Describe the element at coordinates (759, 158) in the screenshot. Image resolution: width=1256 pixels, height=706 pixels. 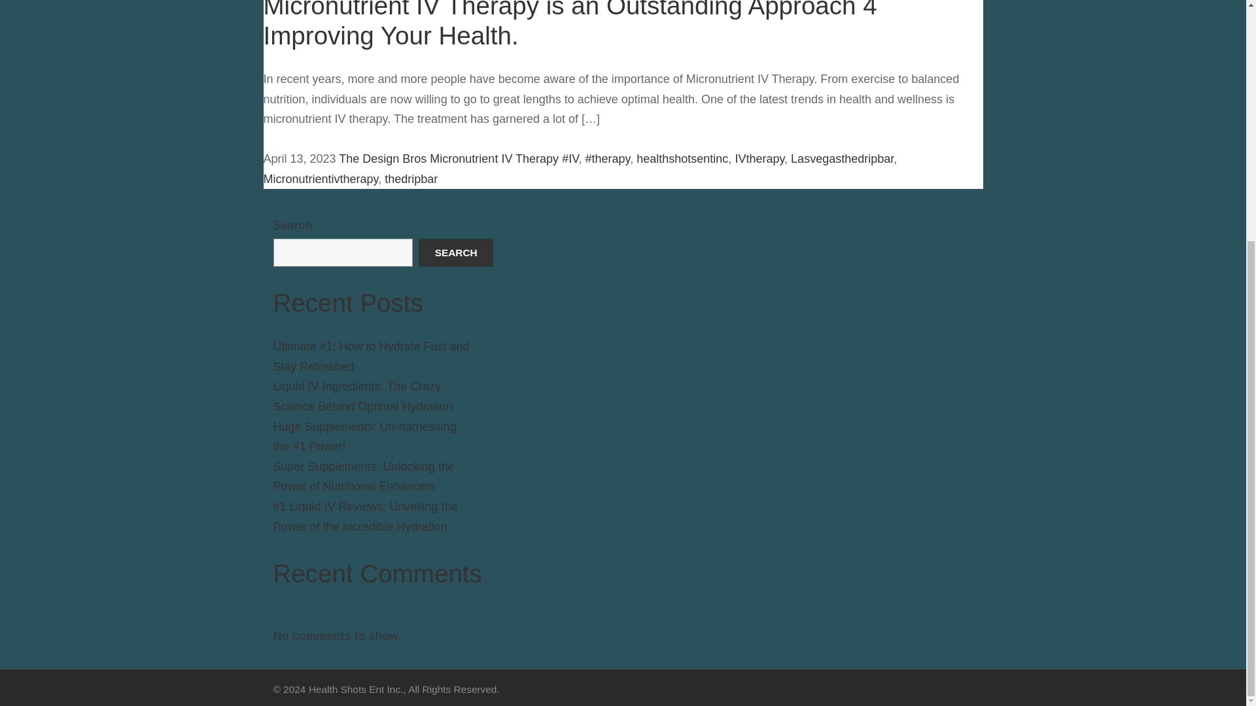
I see `IVtherapy` at that location.